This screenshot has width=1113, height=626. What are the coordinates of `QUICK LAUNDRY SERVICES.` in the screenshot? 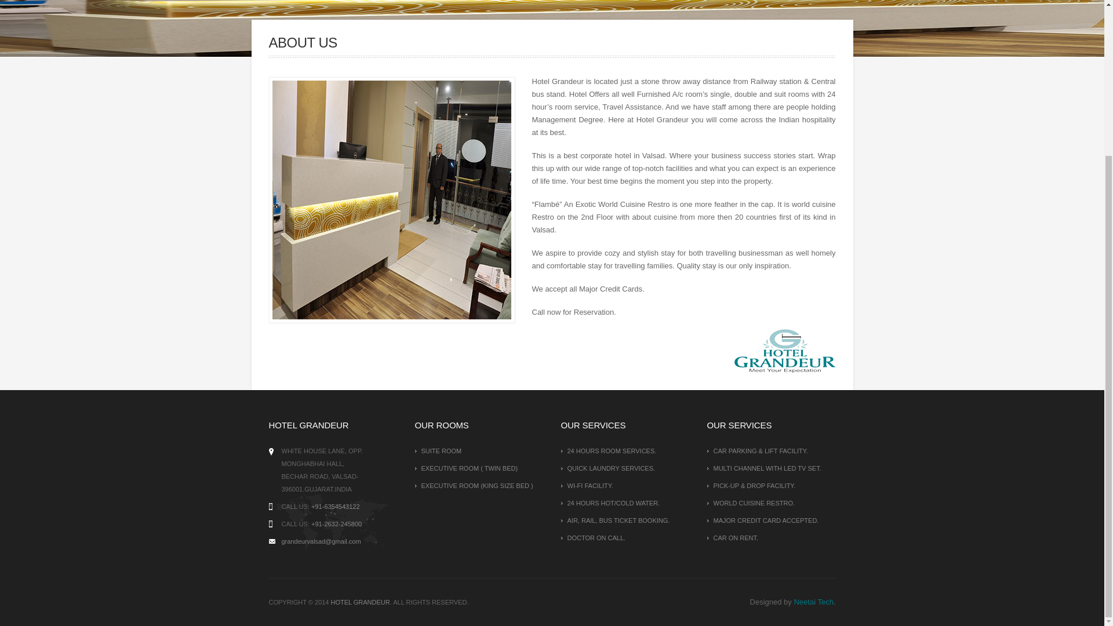 It's located at (625, 468).